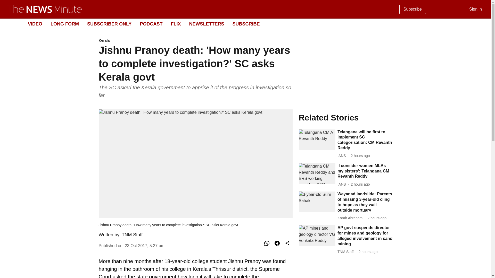 This screenshot has height=278, width=495. Describe the element at coordinates (207, 24) in the screenshot. I see `NEWSLETTERS` at that location.